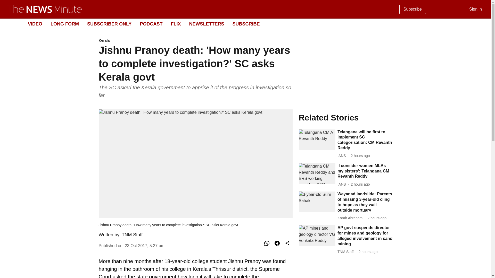 This screenshot has height=278, width=495. Describe the element at coordinates (207, 24) in the screenshot. I see `NEWSLETTERS` at that location.